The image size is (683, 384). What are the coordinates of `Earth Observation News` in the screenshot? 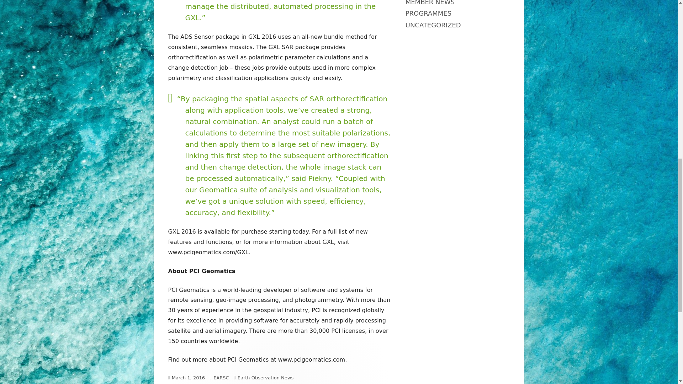 It's located at (265, 378).